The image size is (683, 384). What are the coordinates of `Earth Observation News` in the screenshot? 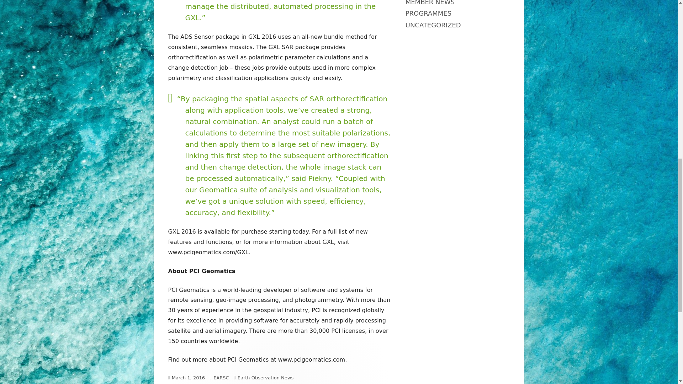 It's located at (265, 378).